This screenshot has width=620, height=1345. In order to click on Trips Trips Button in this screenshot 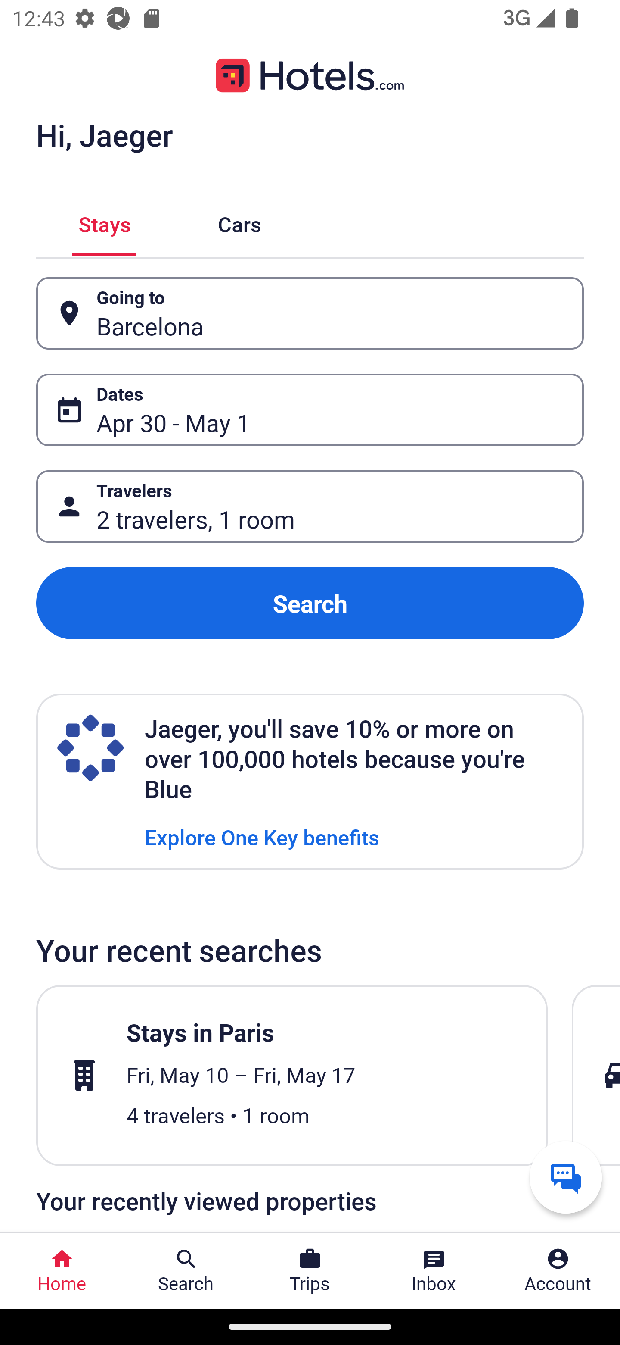, I will do `click(310, 1271)`.